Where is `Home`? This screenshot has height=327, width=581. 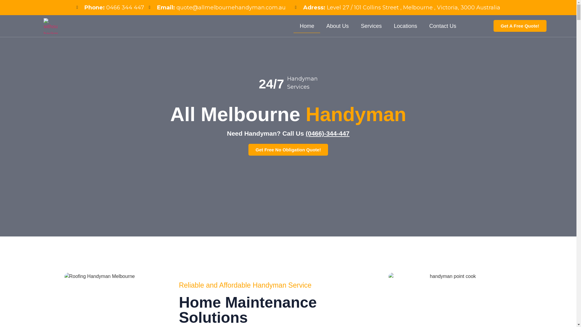
Home is located at coordinates (307, 26).